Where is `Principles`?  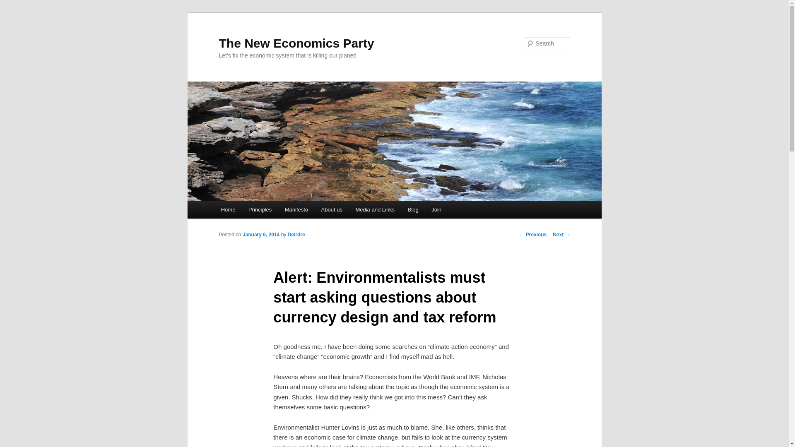
Principles is located at coordinates (260, 209).